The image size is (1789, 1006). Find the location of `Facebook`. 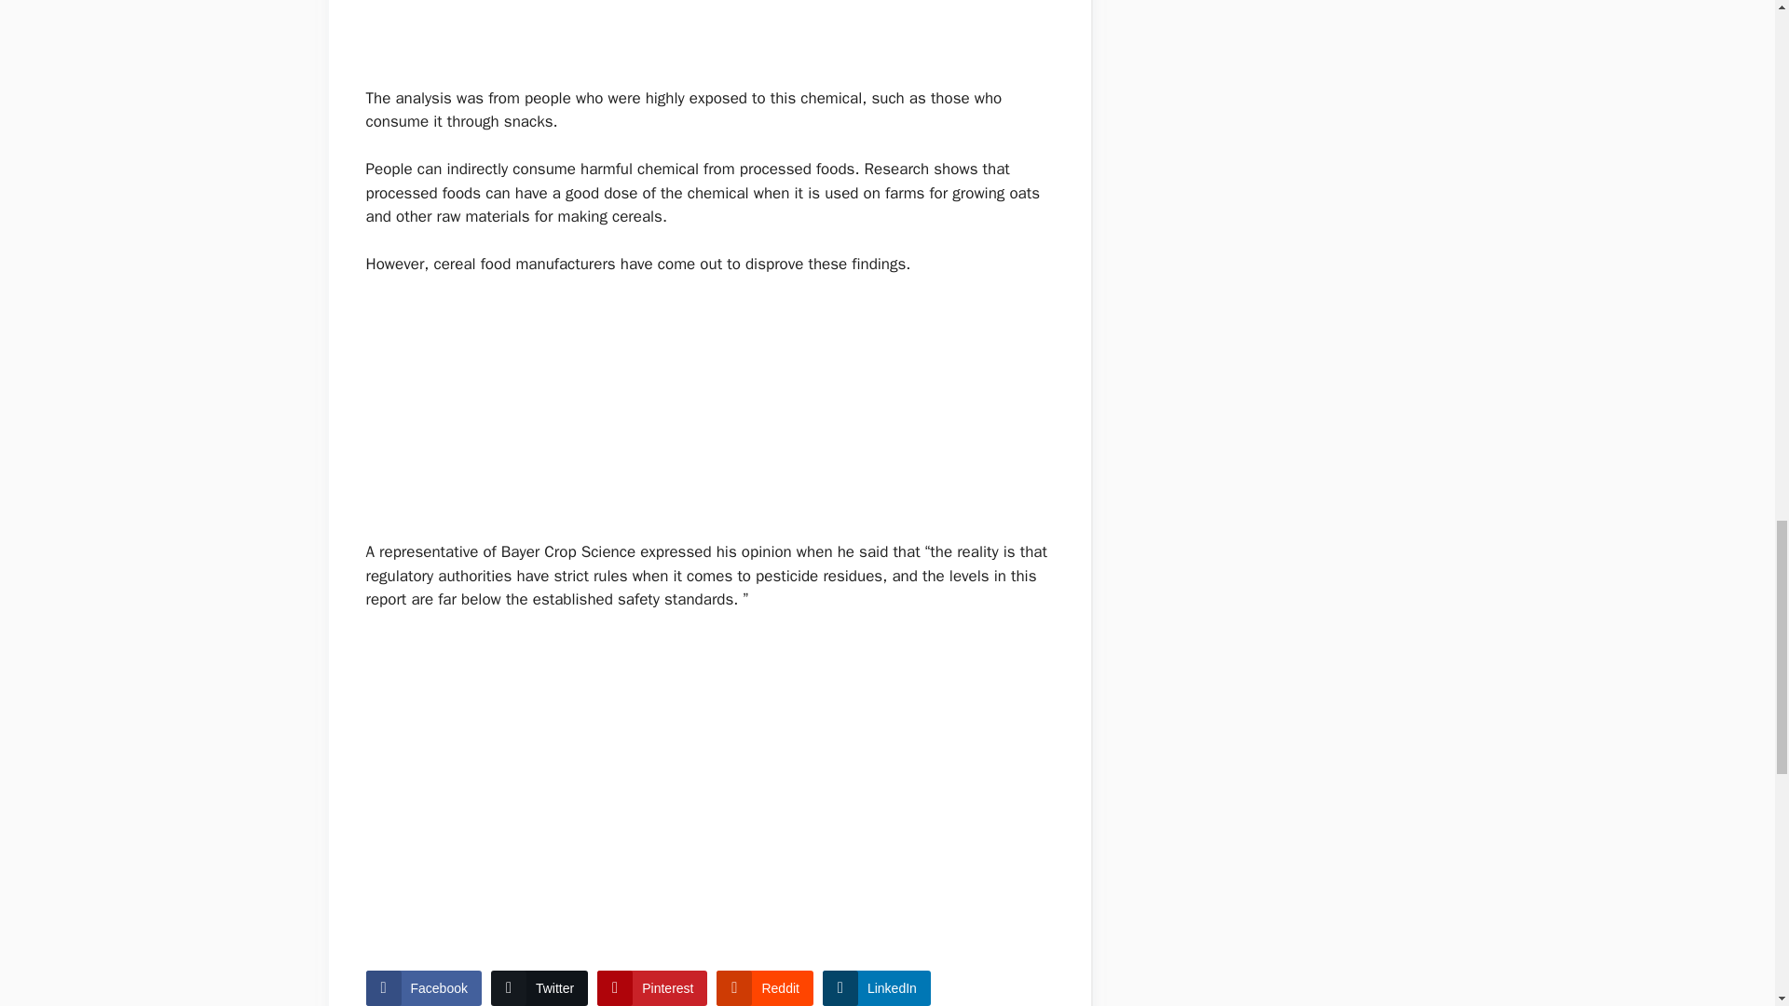

Facebook is located at coordinates (423, 988).